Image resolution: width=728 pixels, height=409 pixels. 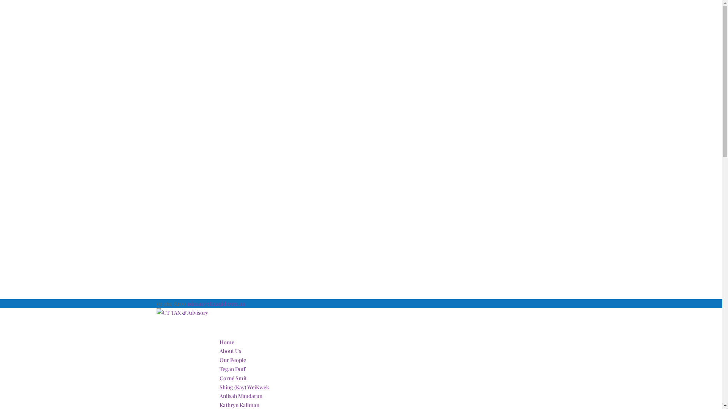 I want to click on Our People, so click(x=232, y=370).